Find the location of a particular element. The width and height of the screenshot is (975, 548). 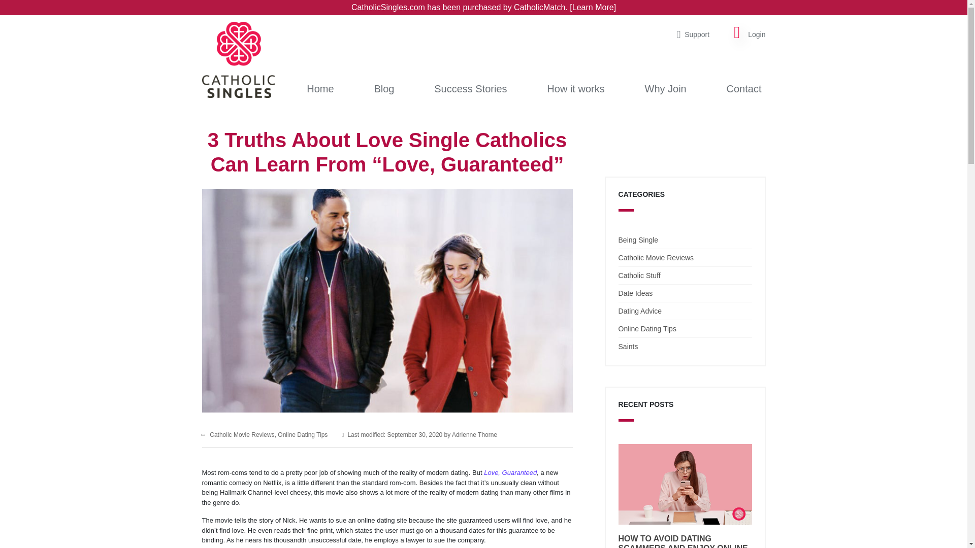

Home is located at coordinates (320, 88).